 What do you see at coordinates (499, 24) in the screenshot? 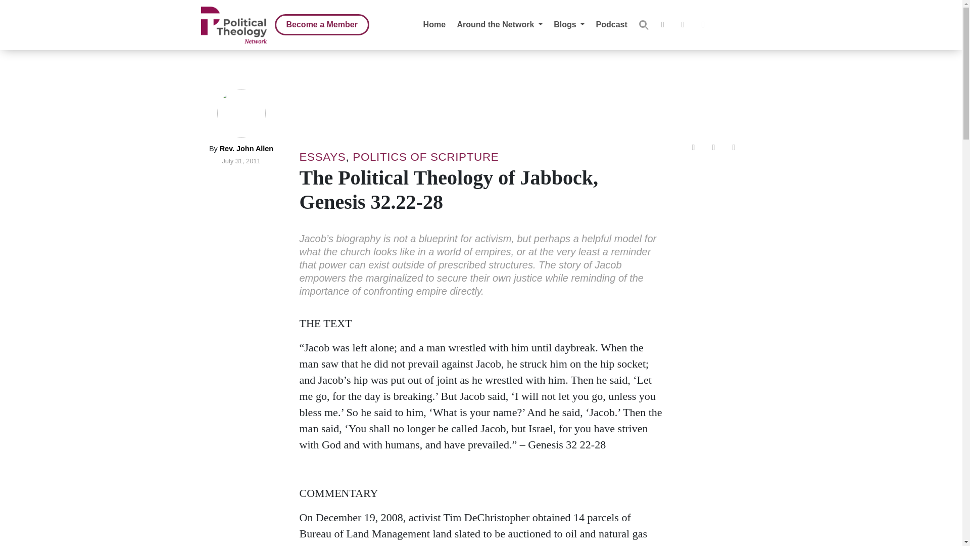
I see `Around the Network` at bounding box center [499, 24].